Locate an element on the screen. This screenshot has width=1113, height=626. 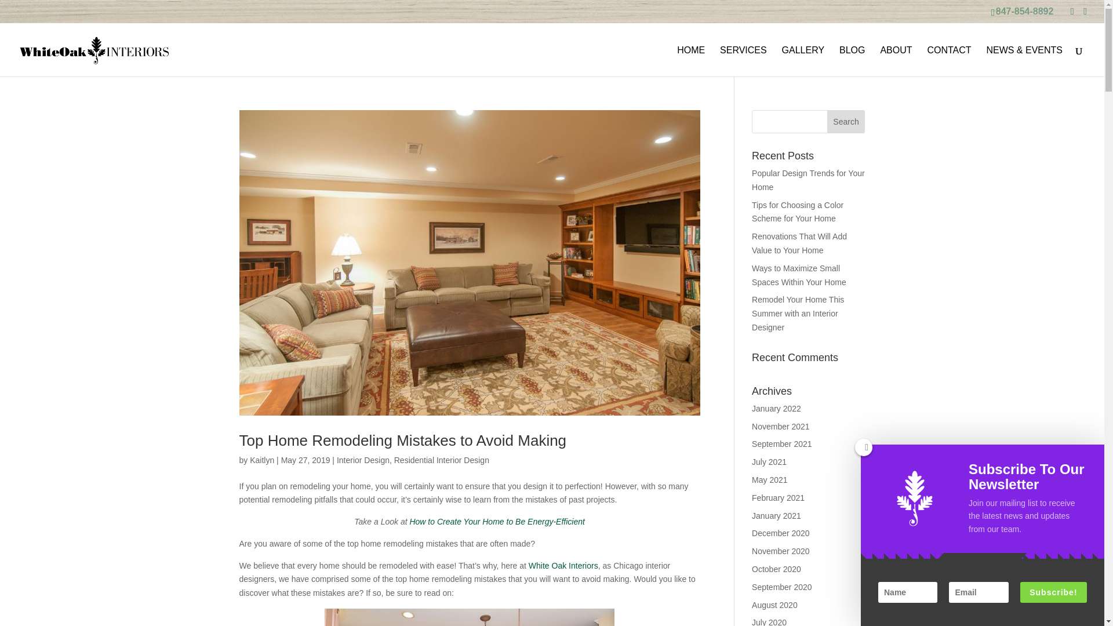
Posts by Kaitlyn is located at coordinates (261, 460).